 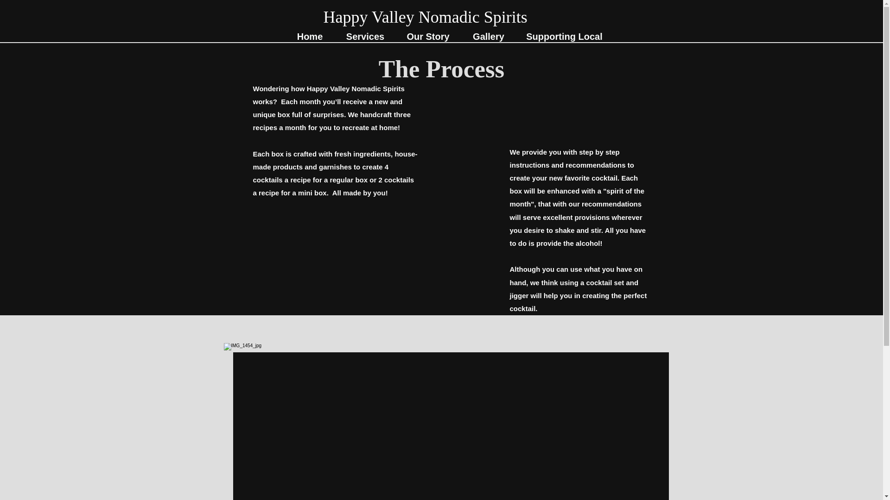 I want to click on Home, so click(x=310, y=36).